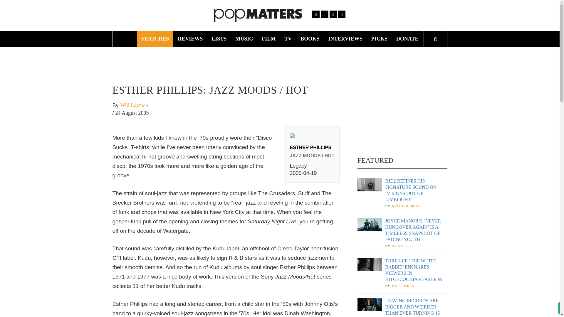 The width and height of the screenshot is (564, 317). Describe the element at coordinates (268, 39) in the screenshot. I see `FILM` at that location.